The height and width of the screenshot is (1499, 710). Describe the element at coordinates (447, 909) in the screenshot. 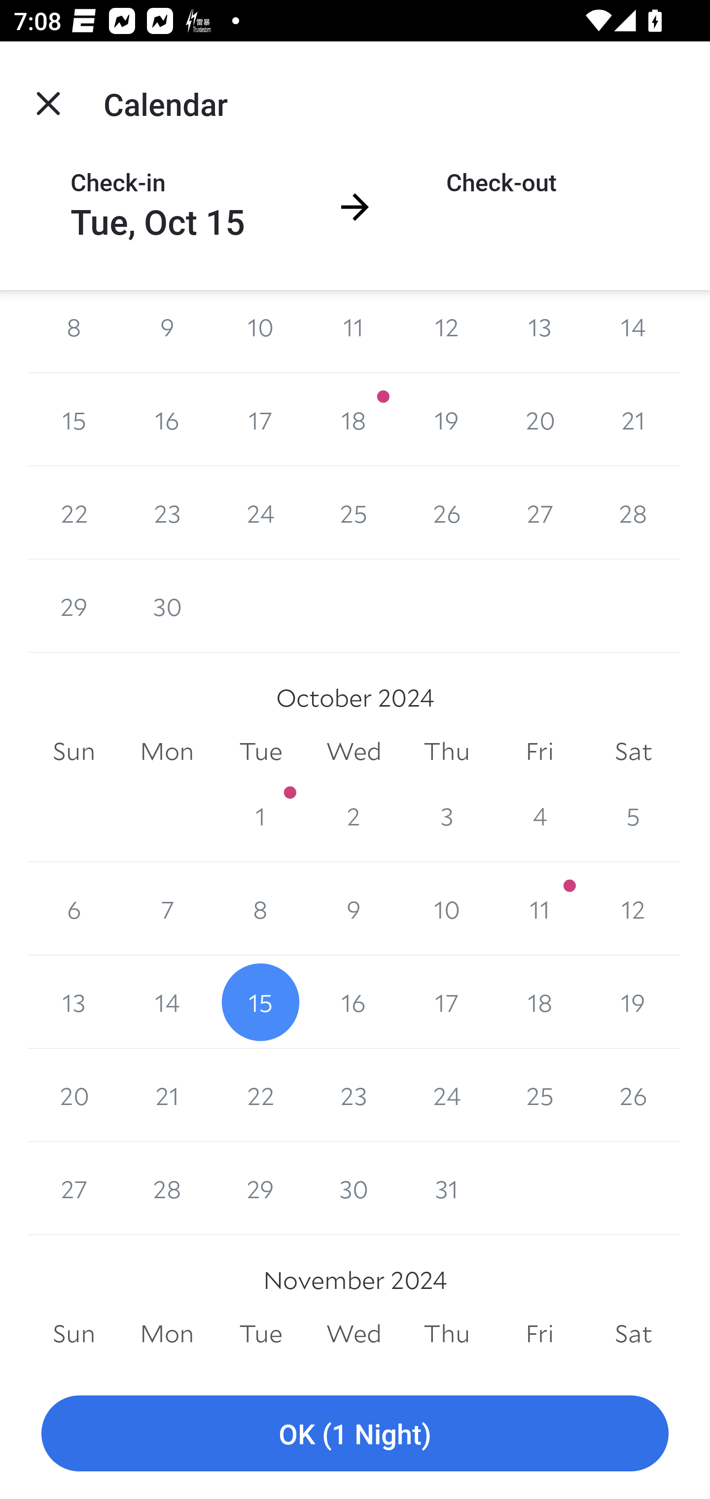

I see `10 10 October 2024` at that location.